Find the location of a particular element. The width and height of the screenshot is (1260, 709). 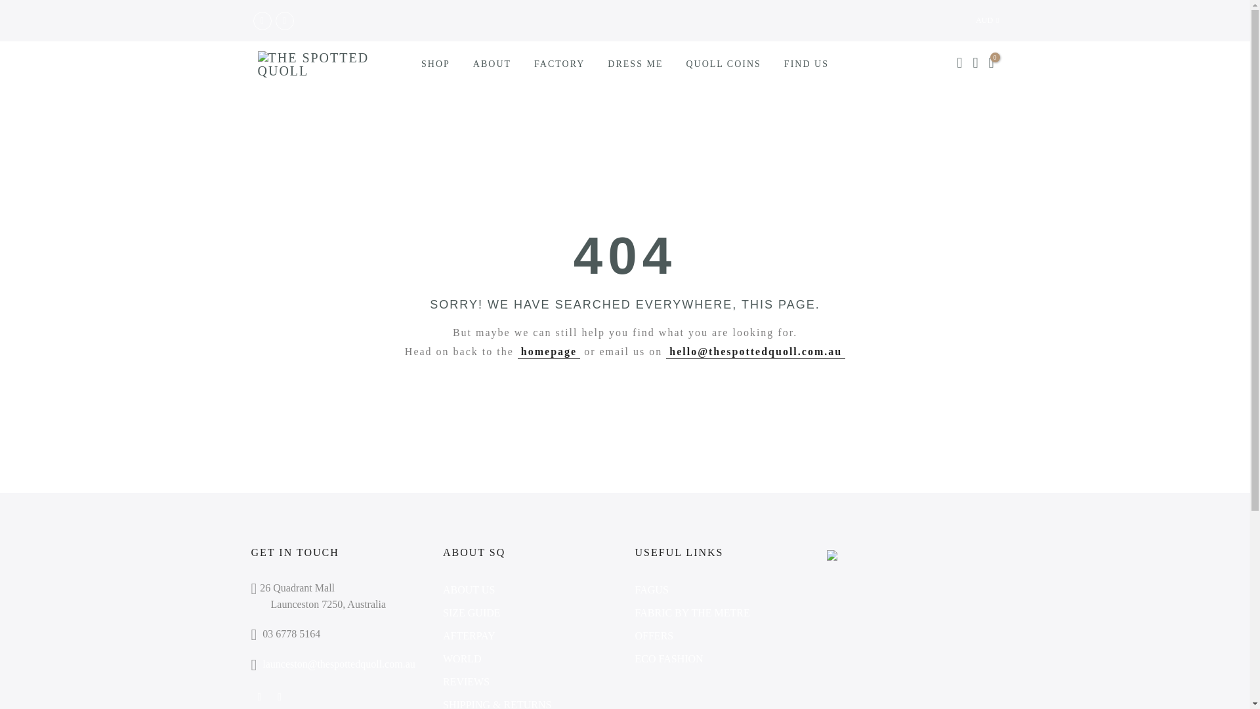

WORLD is located at coordinates (462, 658).